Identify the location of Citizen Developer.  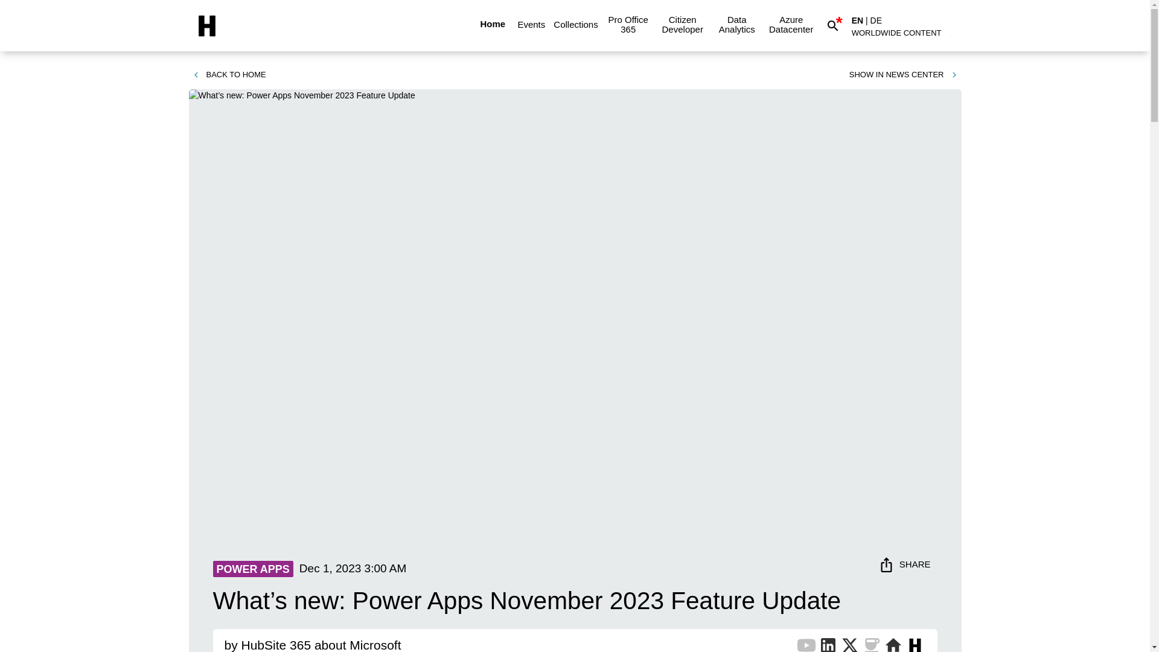
(682, 24).